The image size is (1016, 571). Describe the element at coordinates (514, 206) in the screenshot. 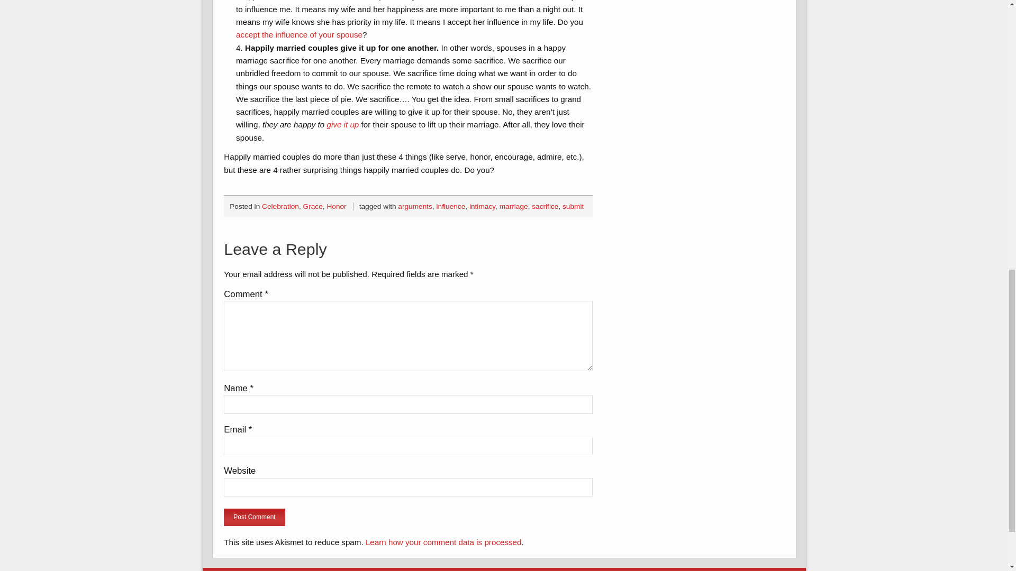

I see `marriage` at that location.